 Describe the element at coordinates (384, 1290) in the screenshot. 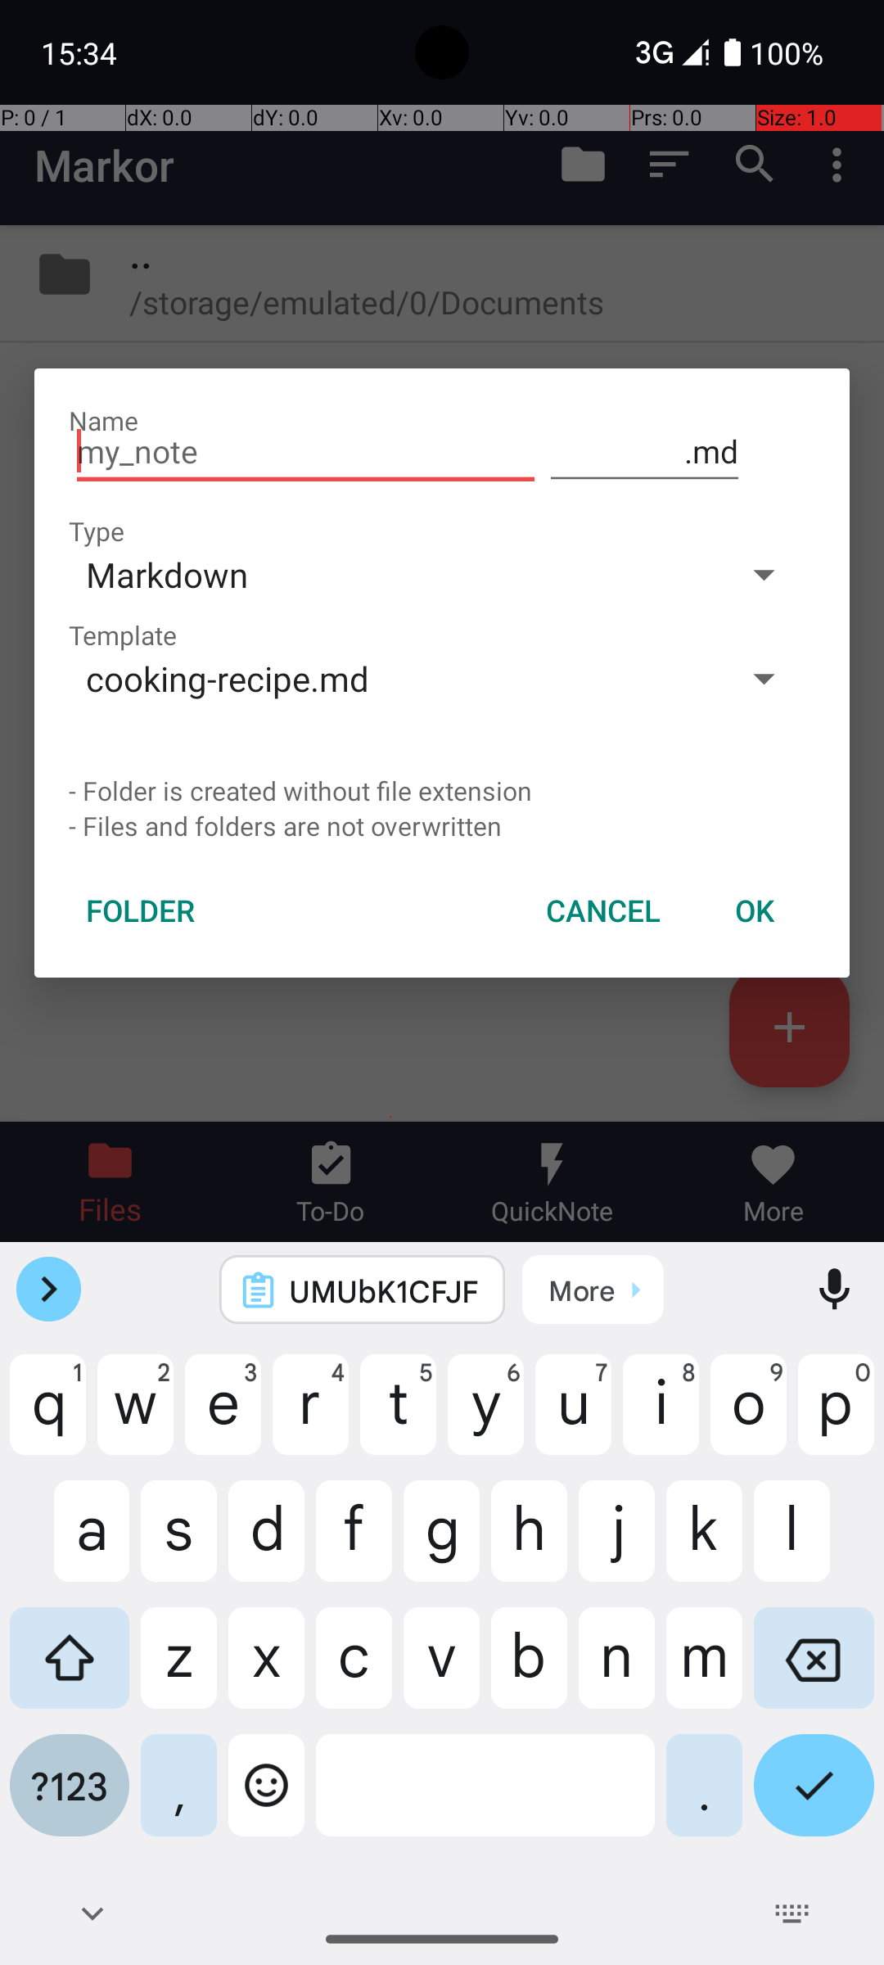

I see `UMUbK1CFJF` at that location.